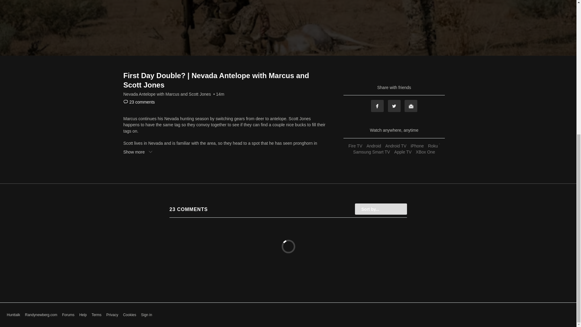 This screenshot has height=327, width=581. Describe the element at coordinates (139, 102) in the screenshot. I see `23 comments` at that location.